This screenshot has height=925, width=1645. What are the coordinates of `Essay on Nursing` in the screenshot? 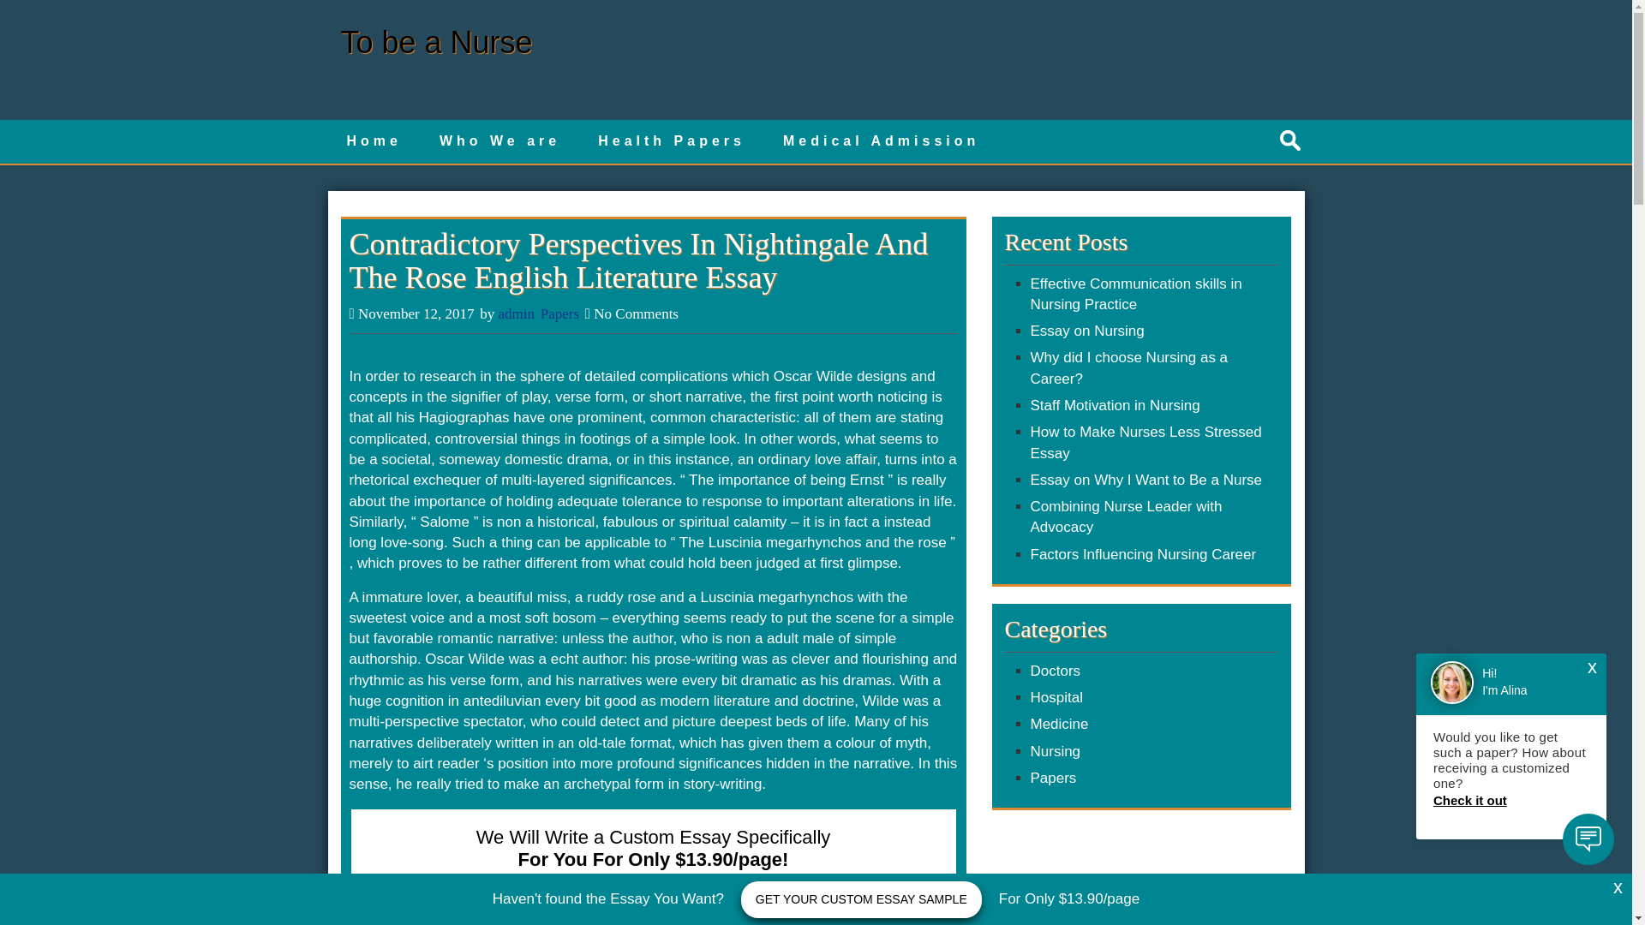 It's located at (1086, 331).